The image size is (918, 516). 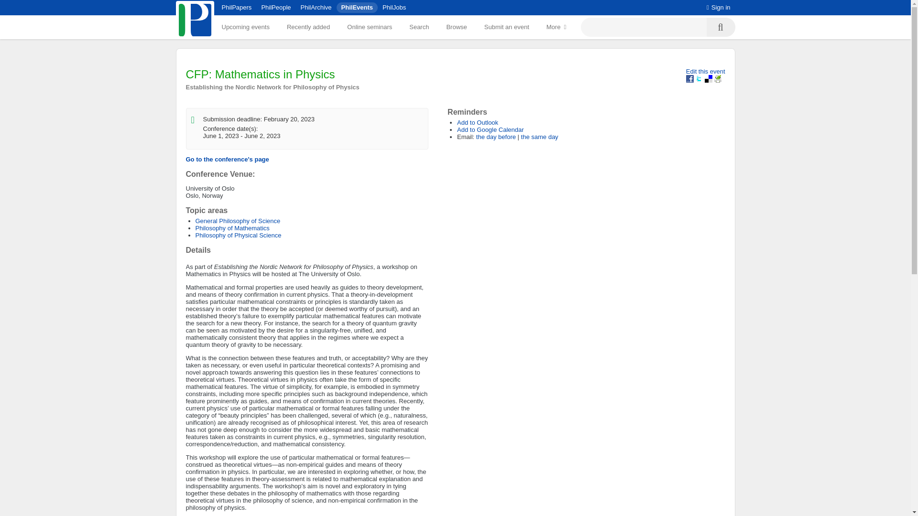 What do you see at coordinates (705, 71) in the screenshot?
I see `Edit this event` at bounding box center [705, 71].